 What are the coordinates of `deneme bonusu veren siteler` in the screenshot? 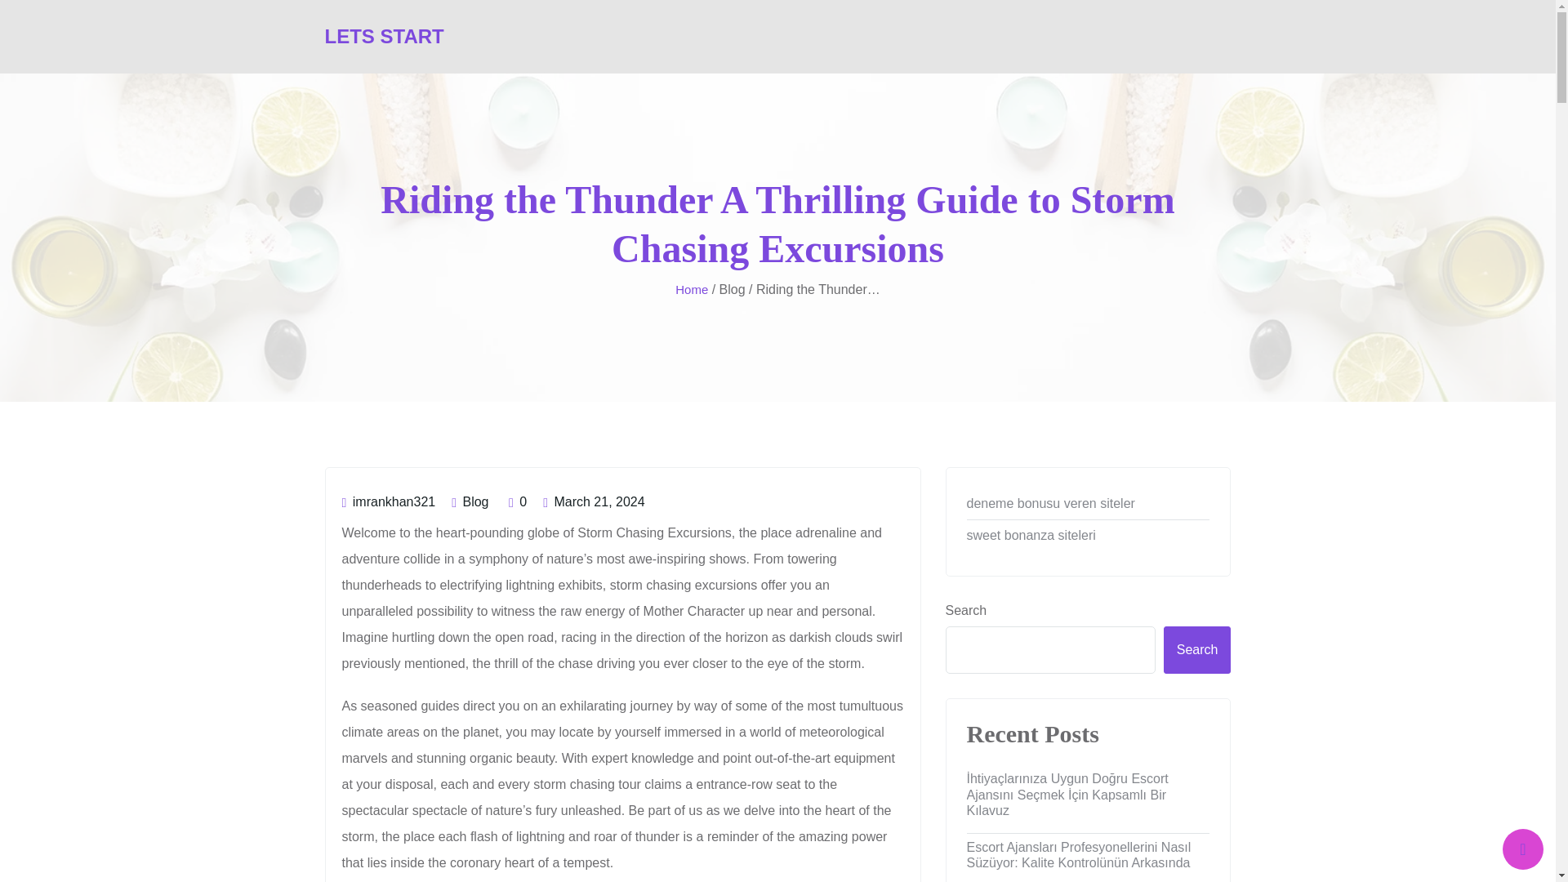 It's located at (1089, 504).